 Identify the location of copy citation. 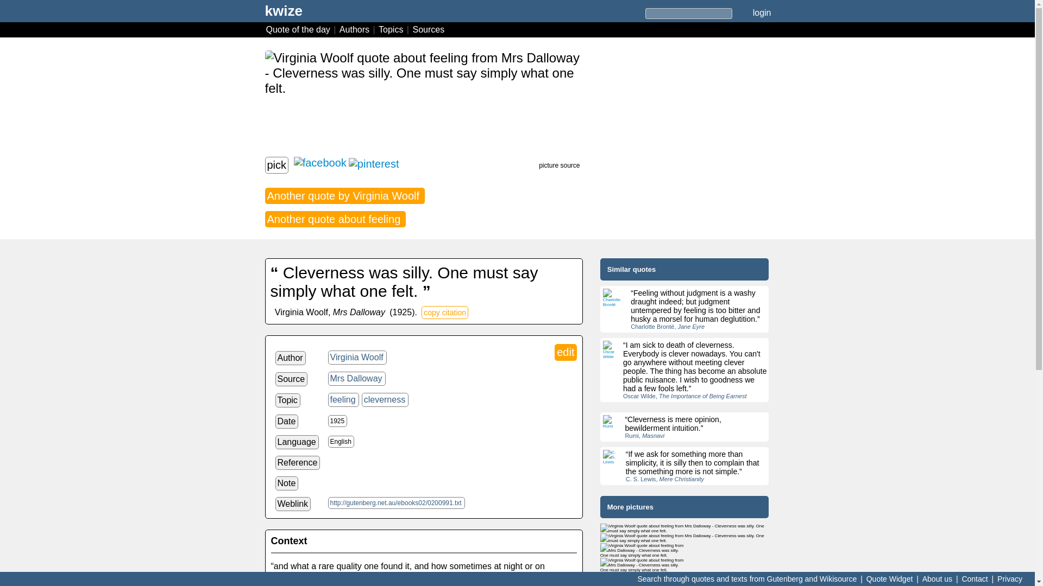
(444, 312).